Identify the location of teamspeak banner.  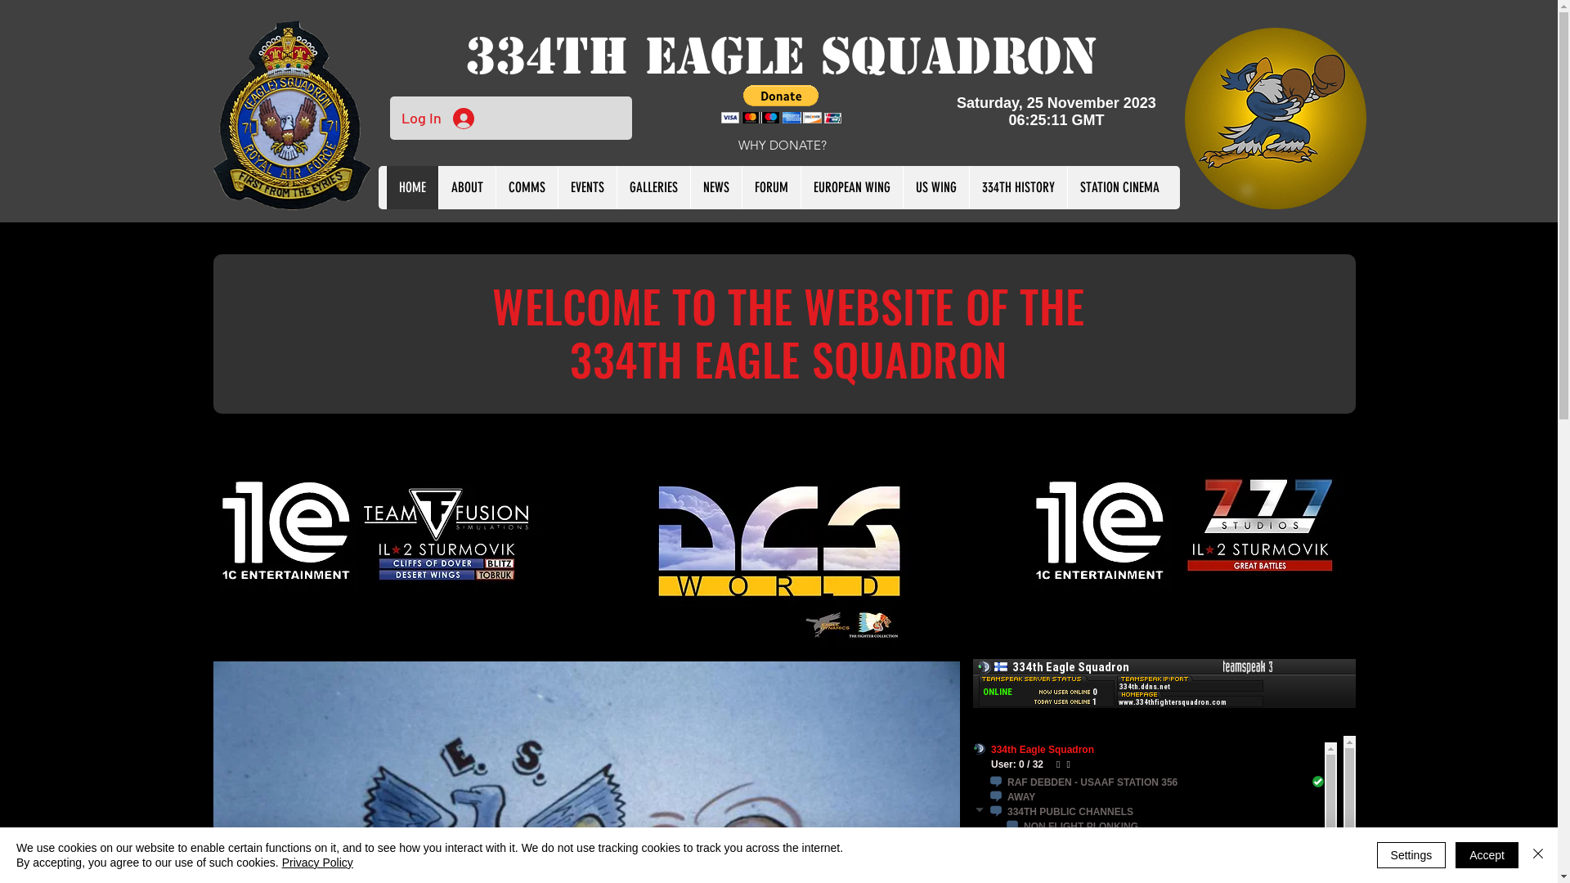
(1161, 692).